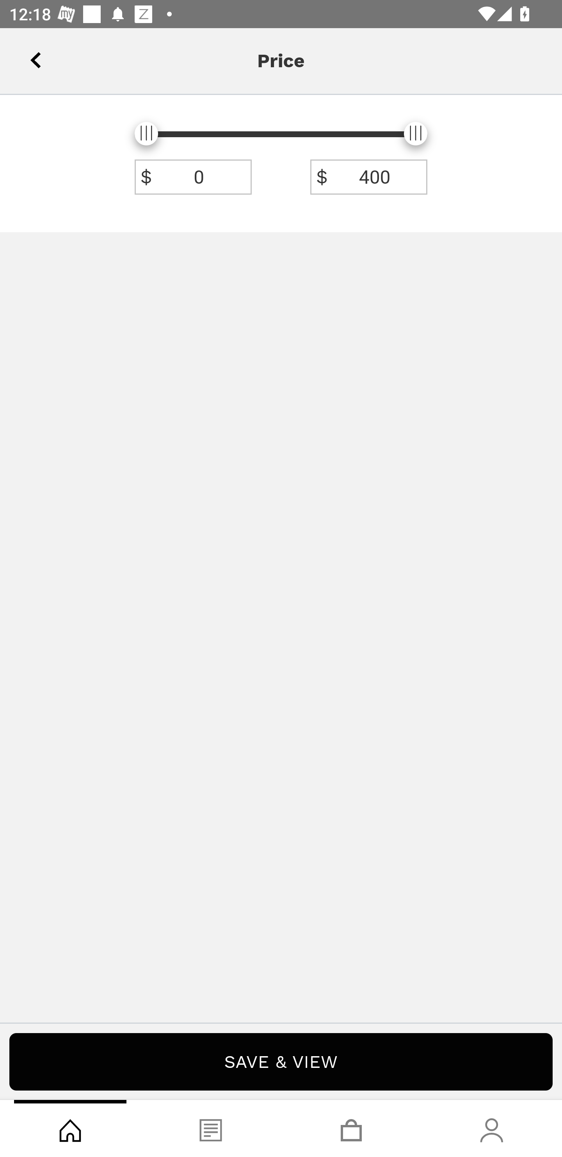 Image resolution: width=562 pixels, height=1157 pixels. Describe the element at coordinates (70, 1128) in the screenshot. I see `Shop, tab, 1 of 4` at that location.